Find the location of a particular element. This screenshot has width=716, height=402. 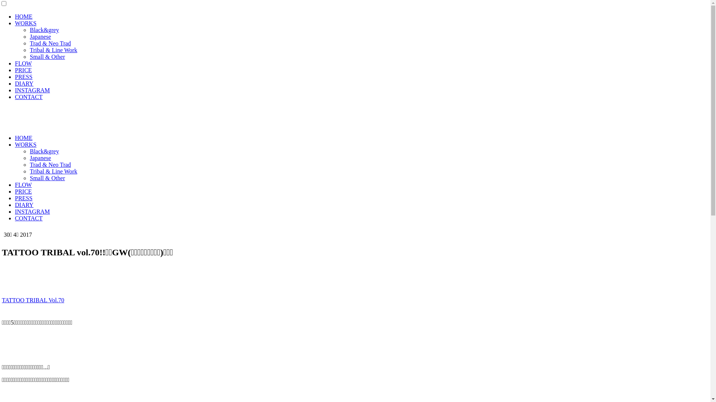

Tribal & Line Work is located at coordinates (54, 171).